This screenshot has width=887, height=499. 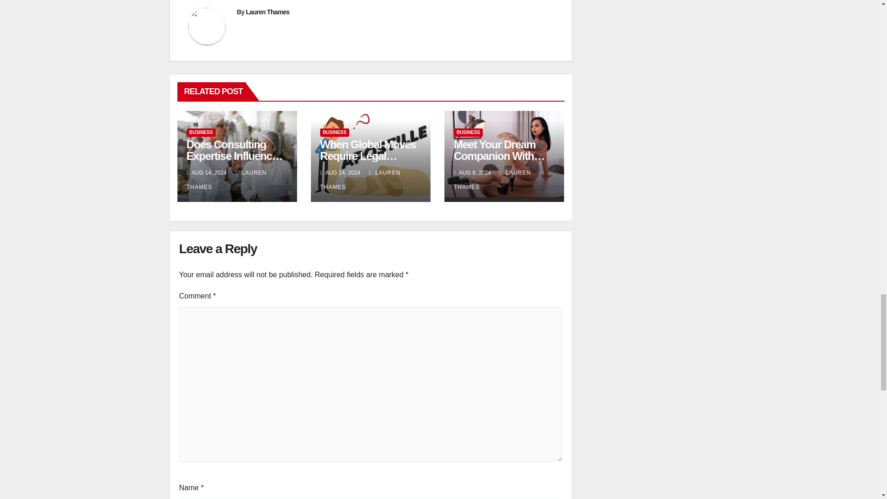 What do you see at coordinates (226, 180) in the screenshot?
I see `LAUREN THAMES` at bounding box center [226, 180].